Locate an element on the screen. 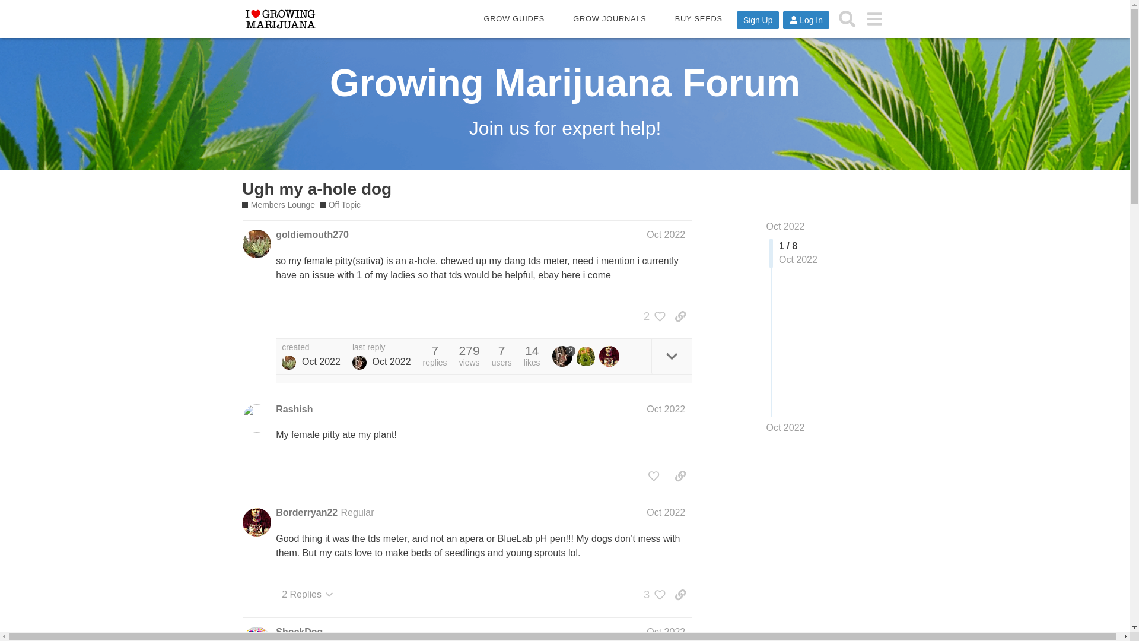 Image resolution: width=1139 pixels, height=641 pixels. expand topic details is located at coordinates (672, 356).